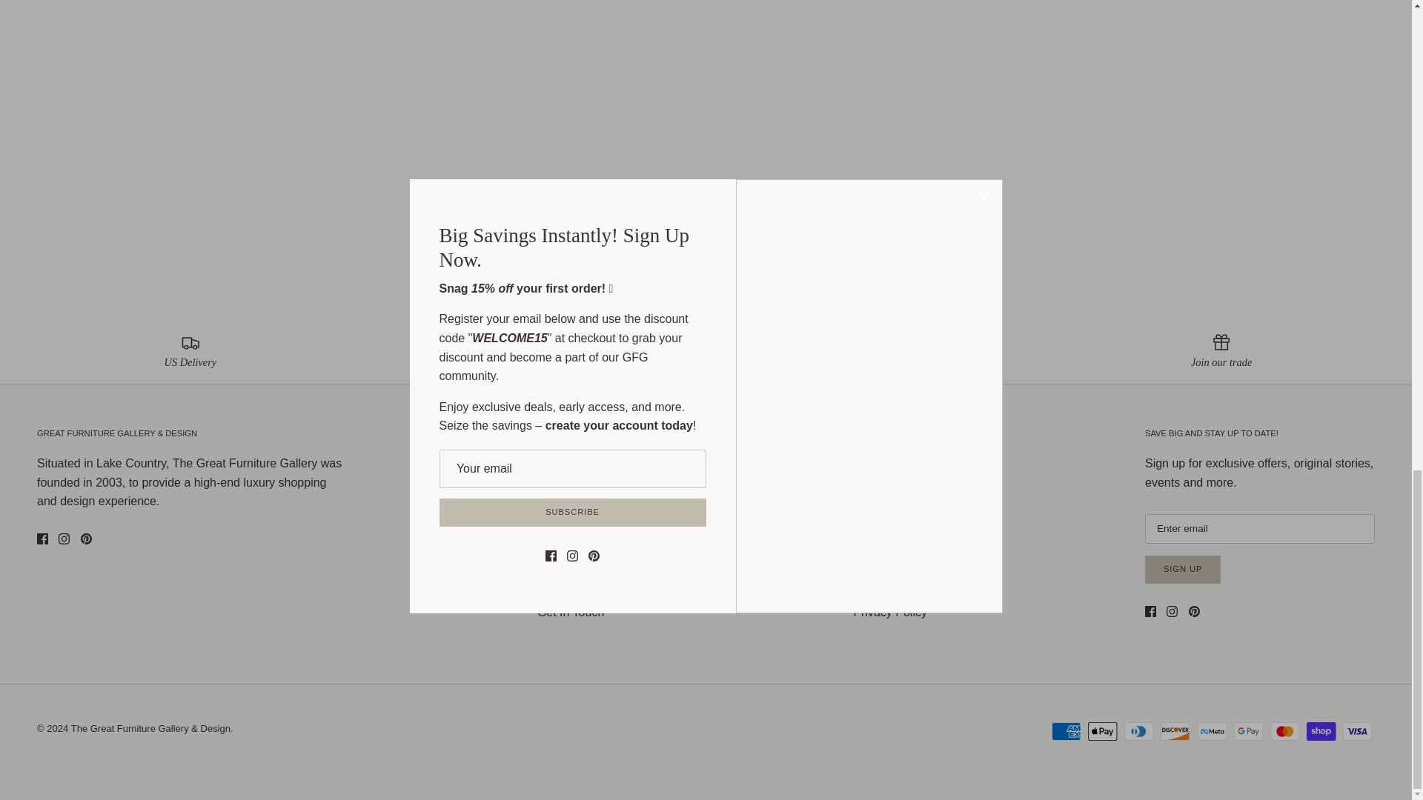 Image resolution: width=1423 pixels, height=800 pixels. I want to click on Instagram, so click(1172, 610).